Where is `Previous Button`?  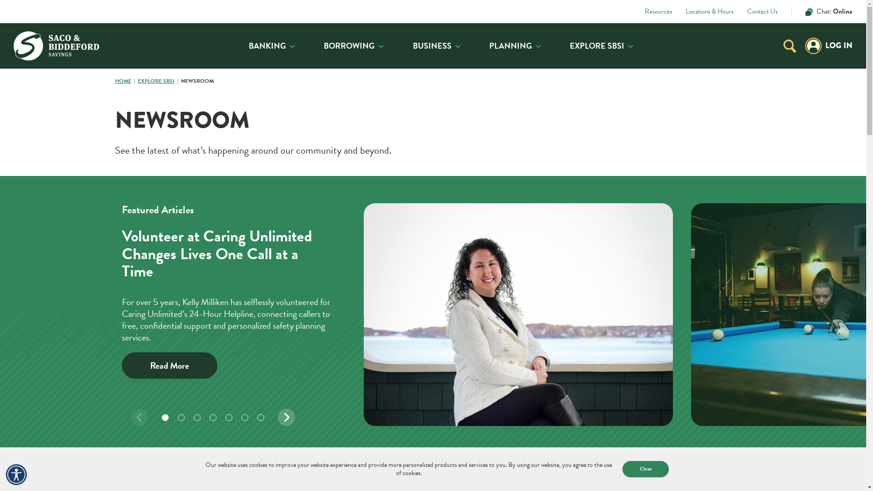
Previous Button is located at coordinates (140, 417).